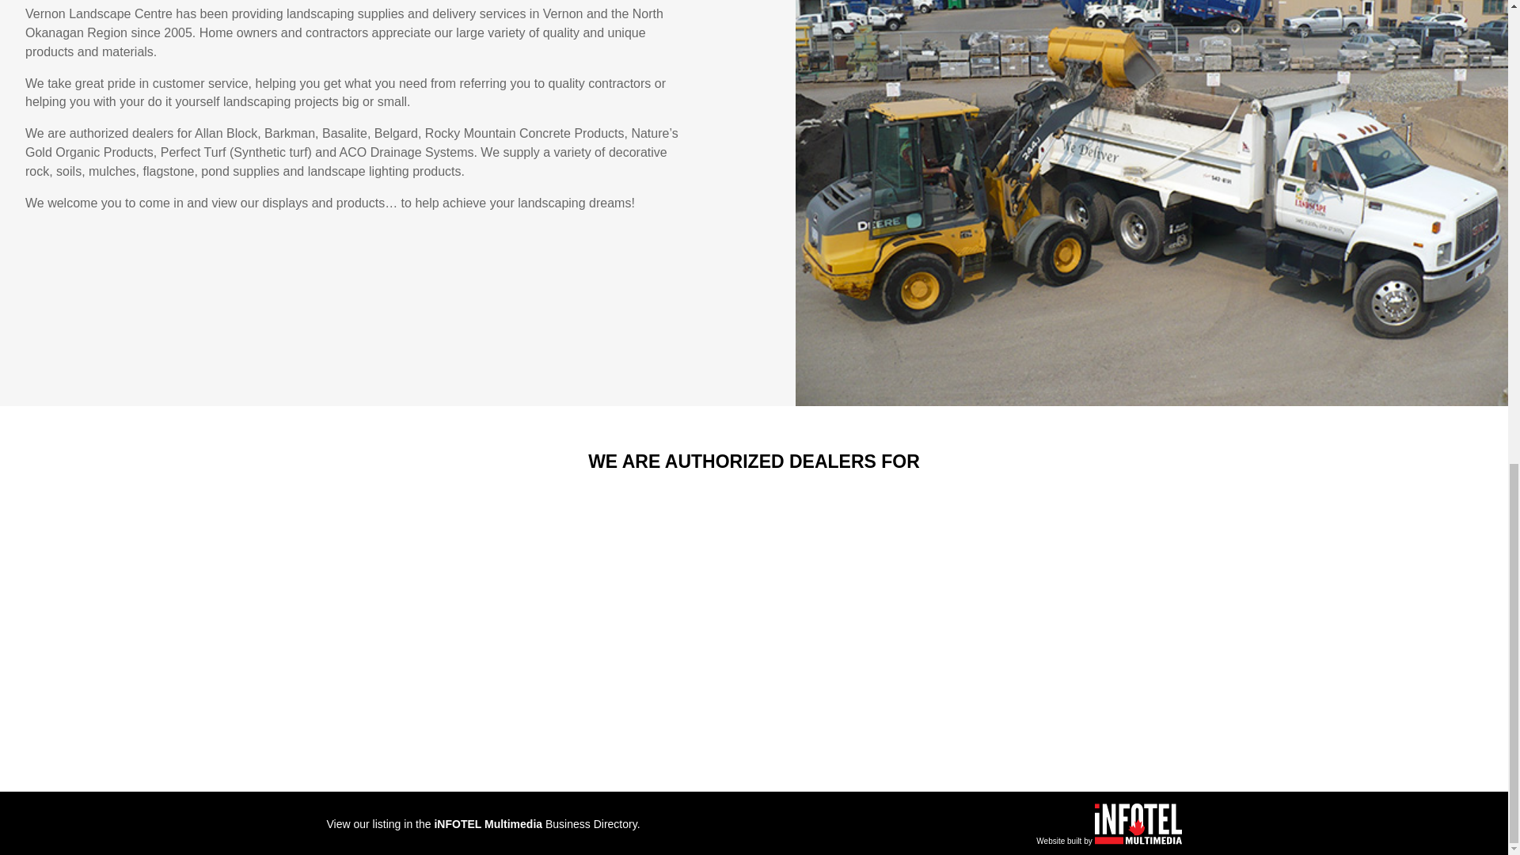 This screenshot has width=1520, height=855. I want to click on OPT Synthetic Grass logo, so click(864, 690).